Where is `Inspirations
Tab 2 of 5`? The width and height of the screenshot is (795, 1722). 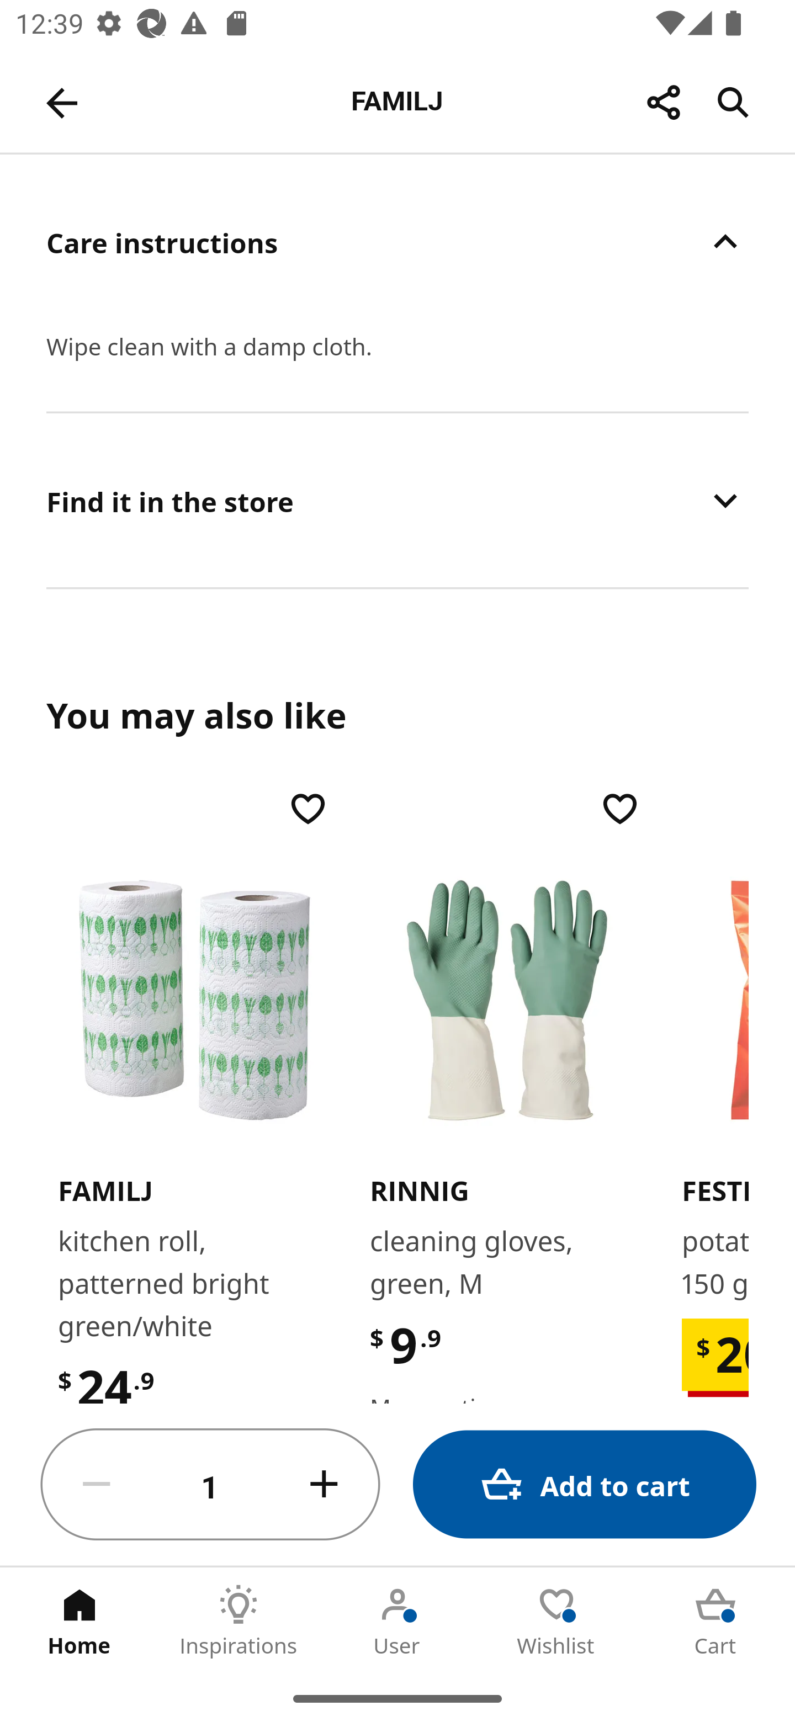
Inspirations
Tab 2 of 5 is located at coordinates (239, 1621).